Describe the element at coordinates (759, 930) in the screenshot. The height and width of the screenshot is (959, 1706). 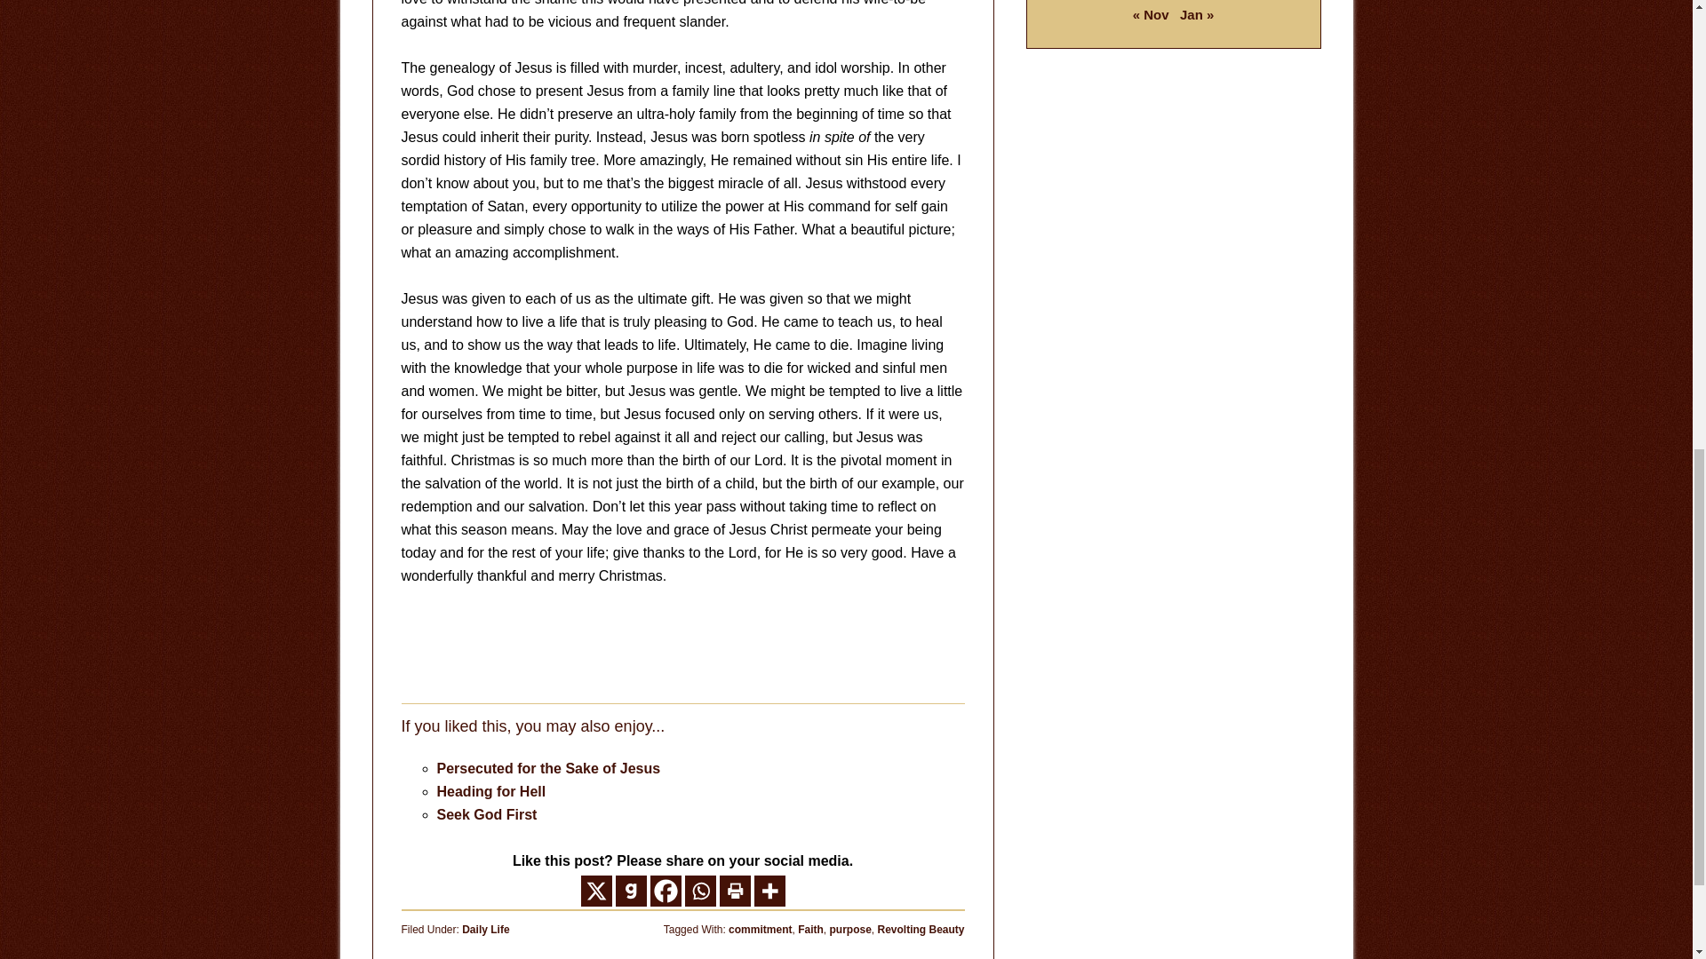
I see `commitment` at that location.